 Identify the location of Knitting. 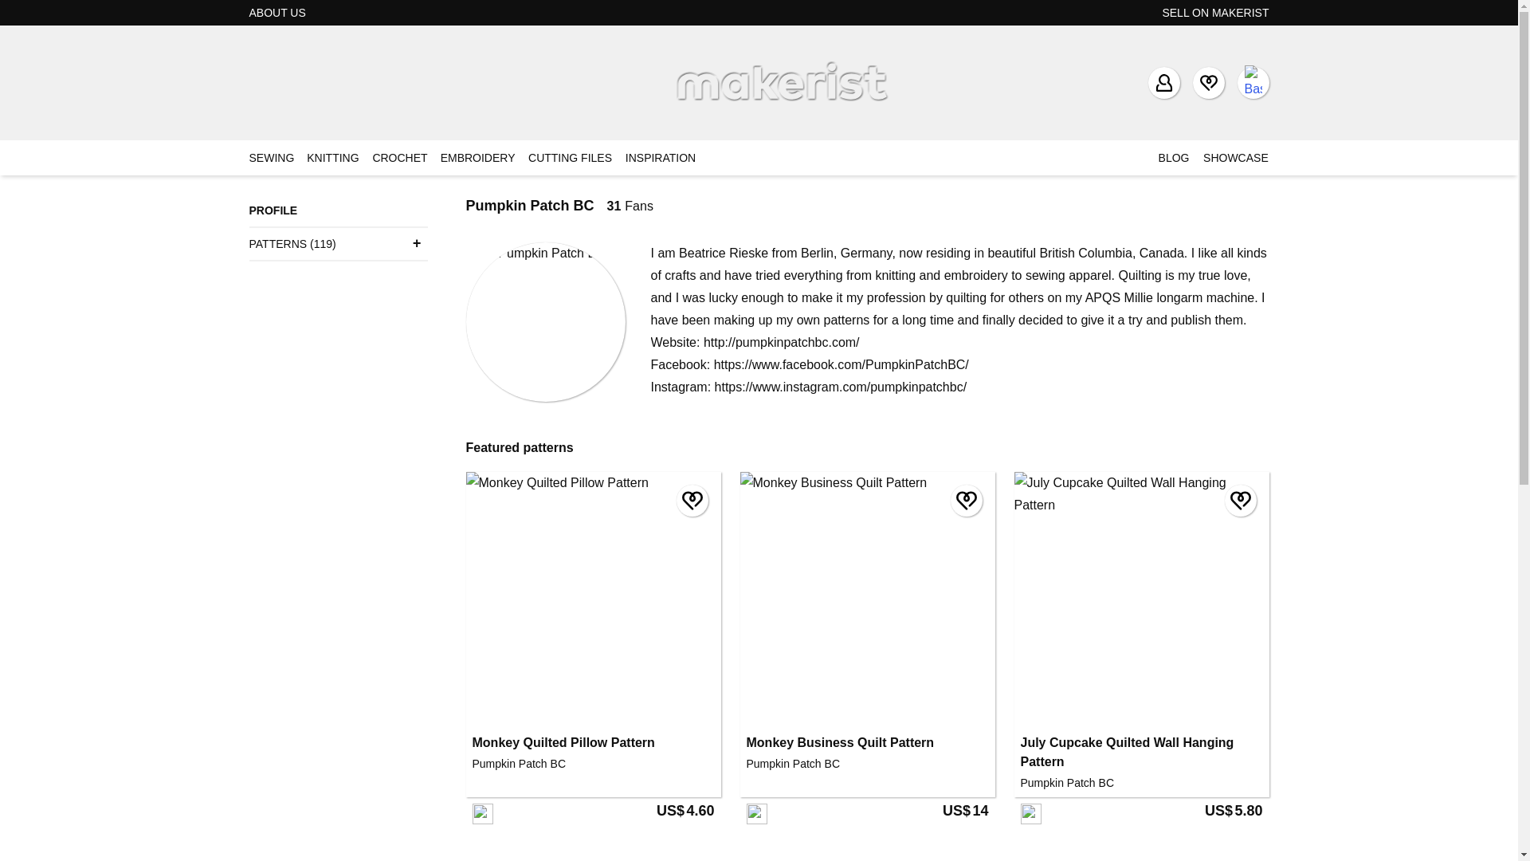
(333, 158).